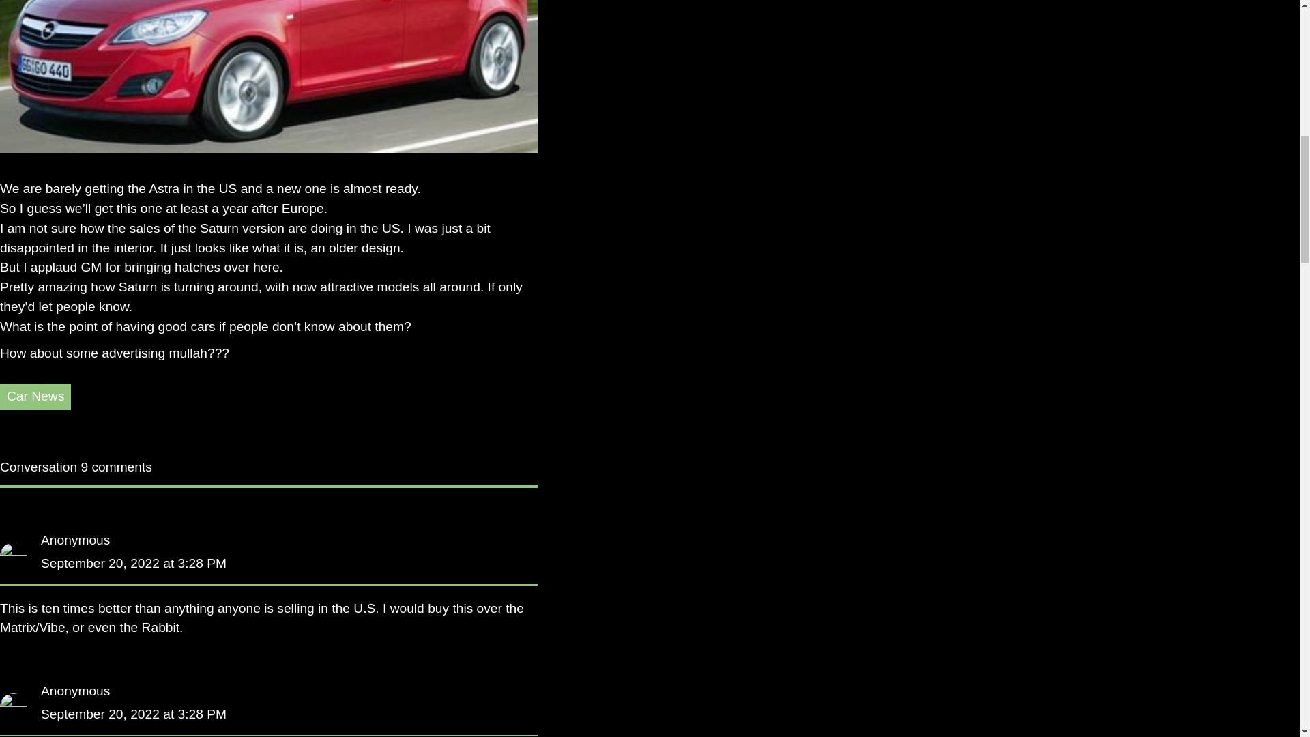 The width and height of the screenshot is (1310, 737). What do you see at coordinates (35, 396) in the screenshot?
I see `Car News` at bounding box center [35, 396].